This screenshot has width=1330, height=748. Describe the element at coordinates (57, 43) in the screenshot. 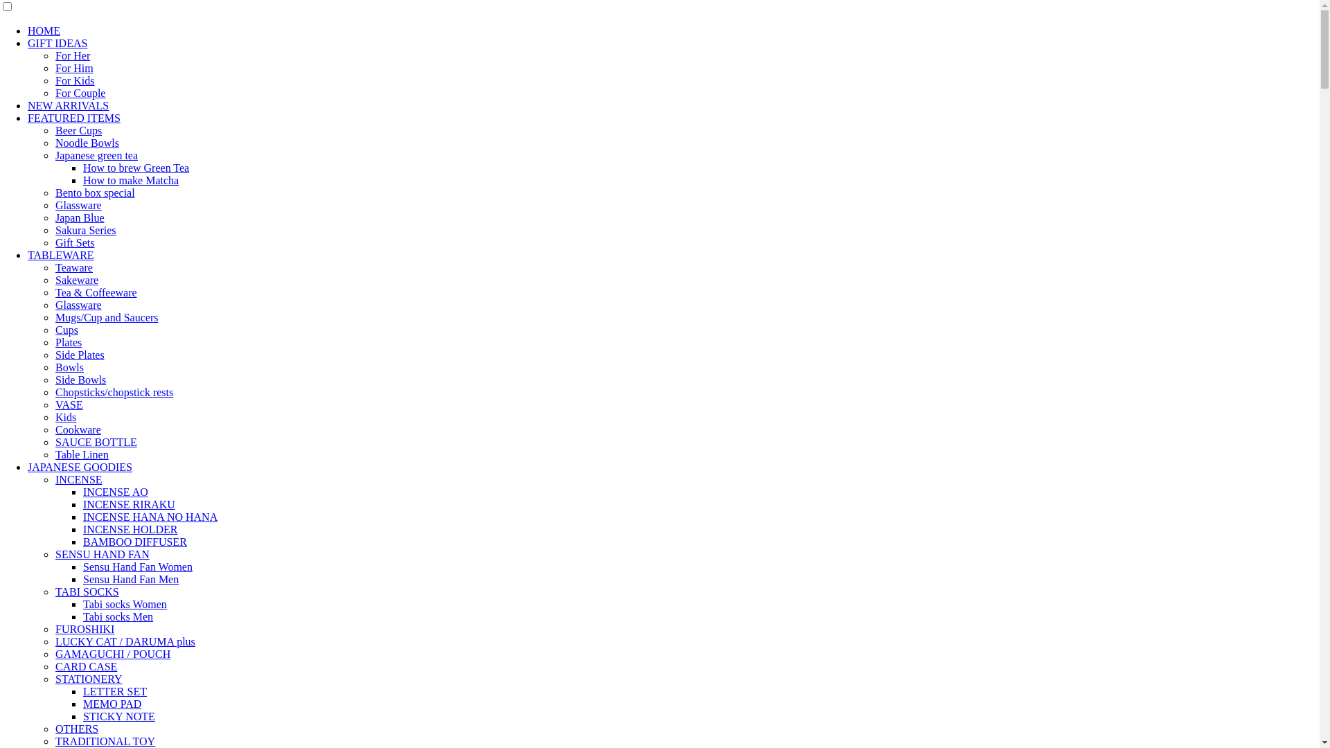

I see `GIFT IDEAS` at that location.